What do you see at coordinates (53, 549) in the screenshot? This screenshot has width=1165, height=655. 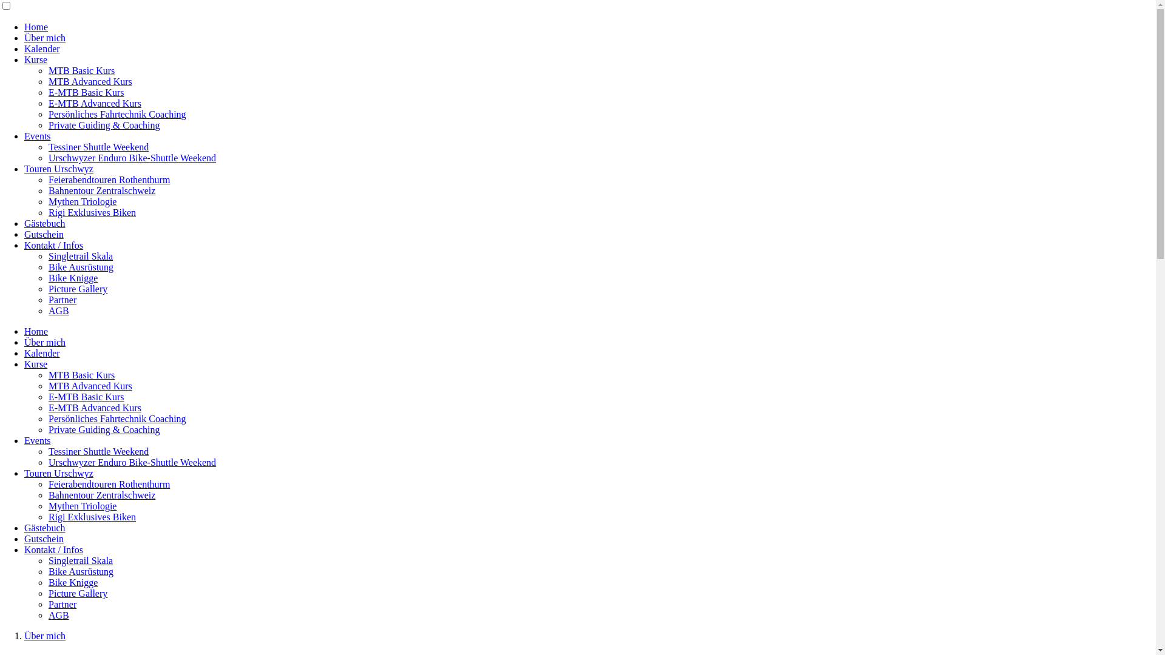 I see `Kontakt / Infos` at bounding box center [53, 549].